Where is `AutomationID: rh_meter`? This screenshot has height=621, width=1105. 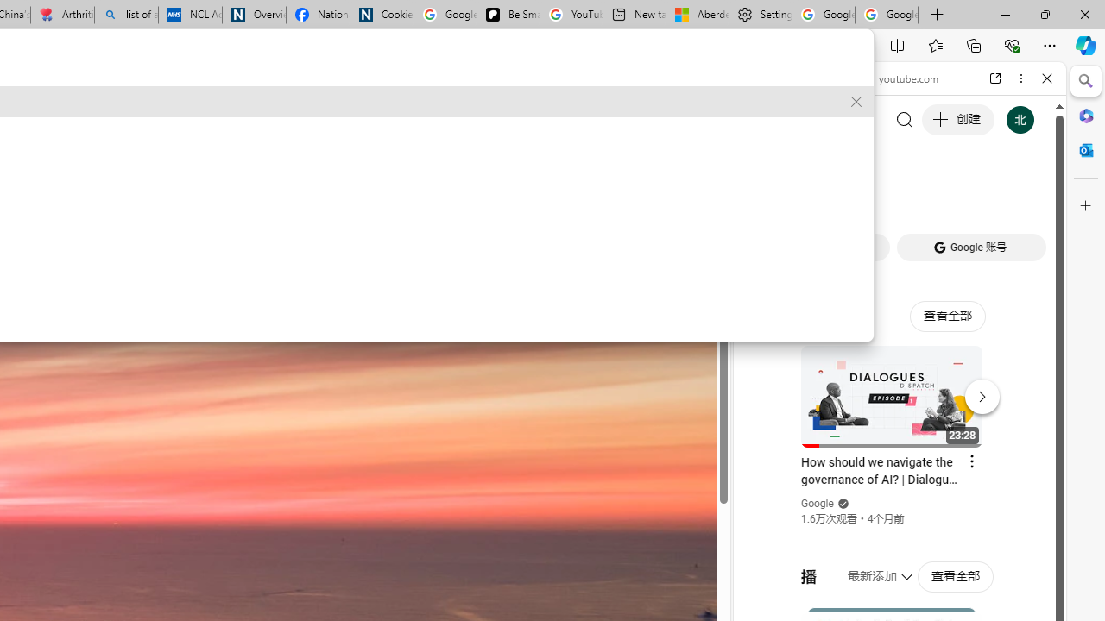 AutomationID: rh_meter is located at coordinates (470, 81).